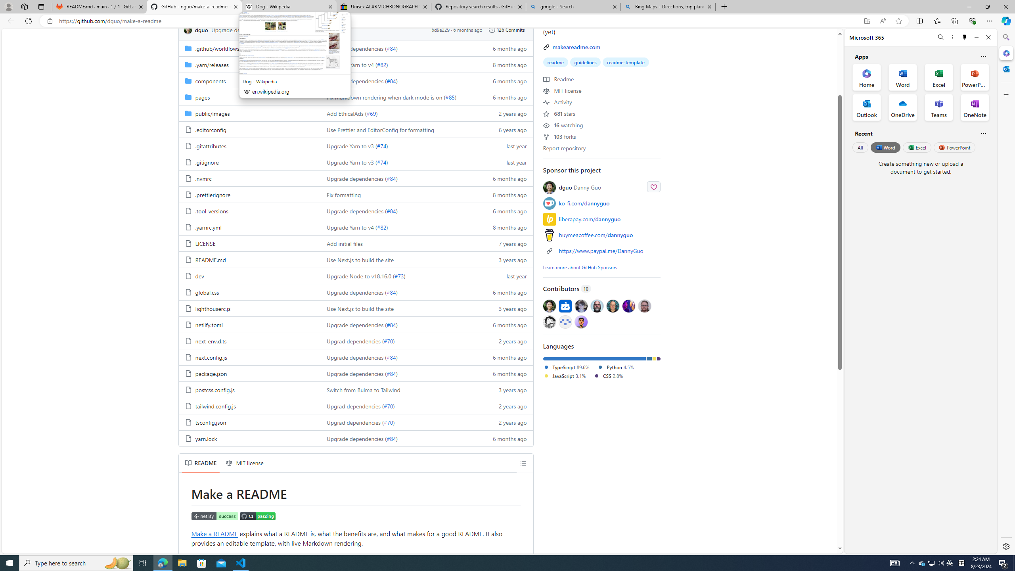  I want to click on CSS 2.8%, so click(608, 376).